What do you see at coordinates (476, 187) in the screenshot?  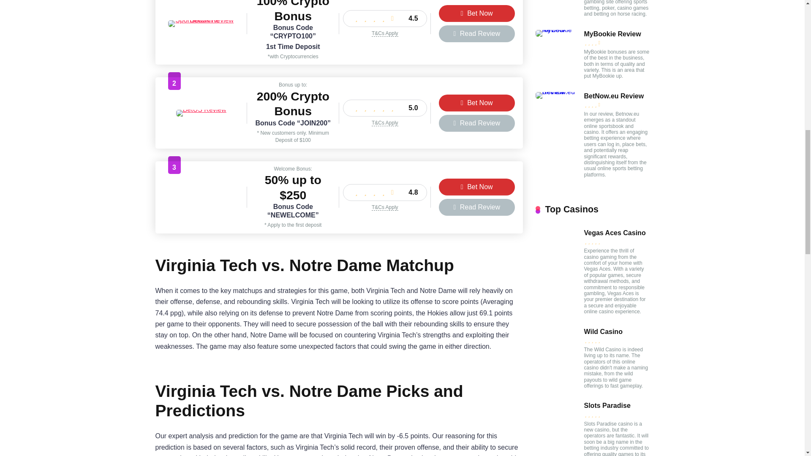 I see `Bet Now` at bounding box center [476, 187].